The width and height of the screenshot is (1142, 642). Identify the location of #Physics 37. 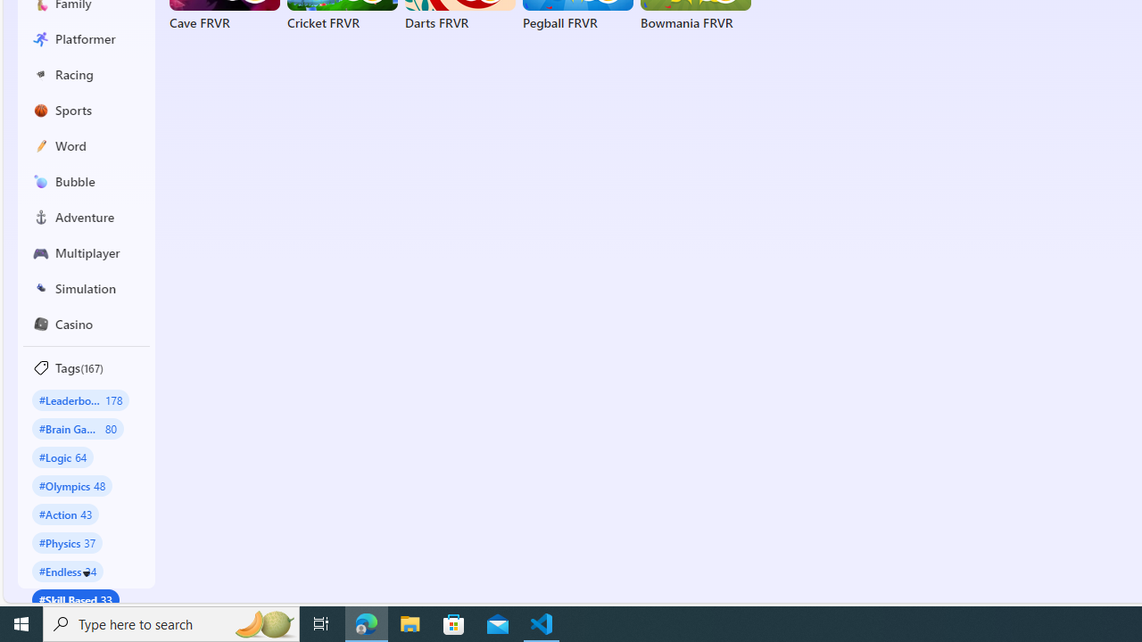
(68, 542).